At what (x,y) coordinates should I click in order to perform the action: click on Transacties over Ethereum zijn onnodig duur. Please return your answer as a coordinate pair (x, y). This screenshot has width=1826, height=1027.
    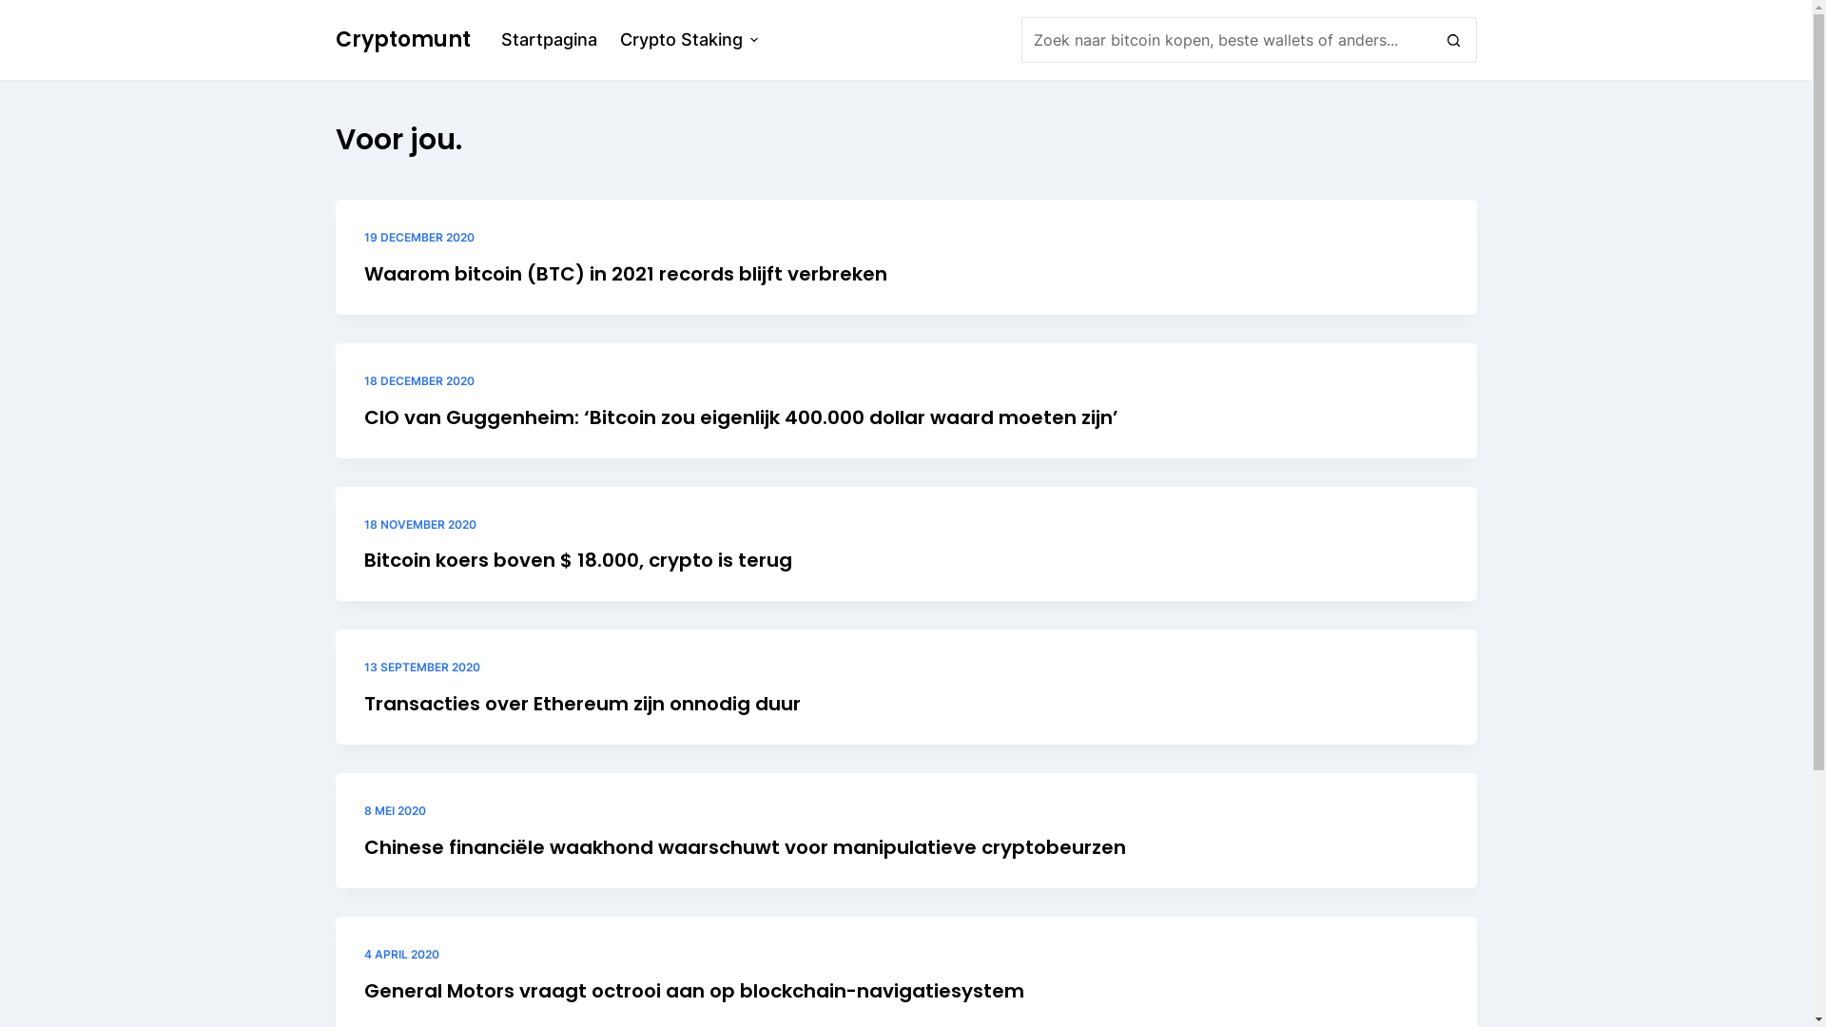
    Looking at the image, I should click on (582, 704).